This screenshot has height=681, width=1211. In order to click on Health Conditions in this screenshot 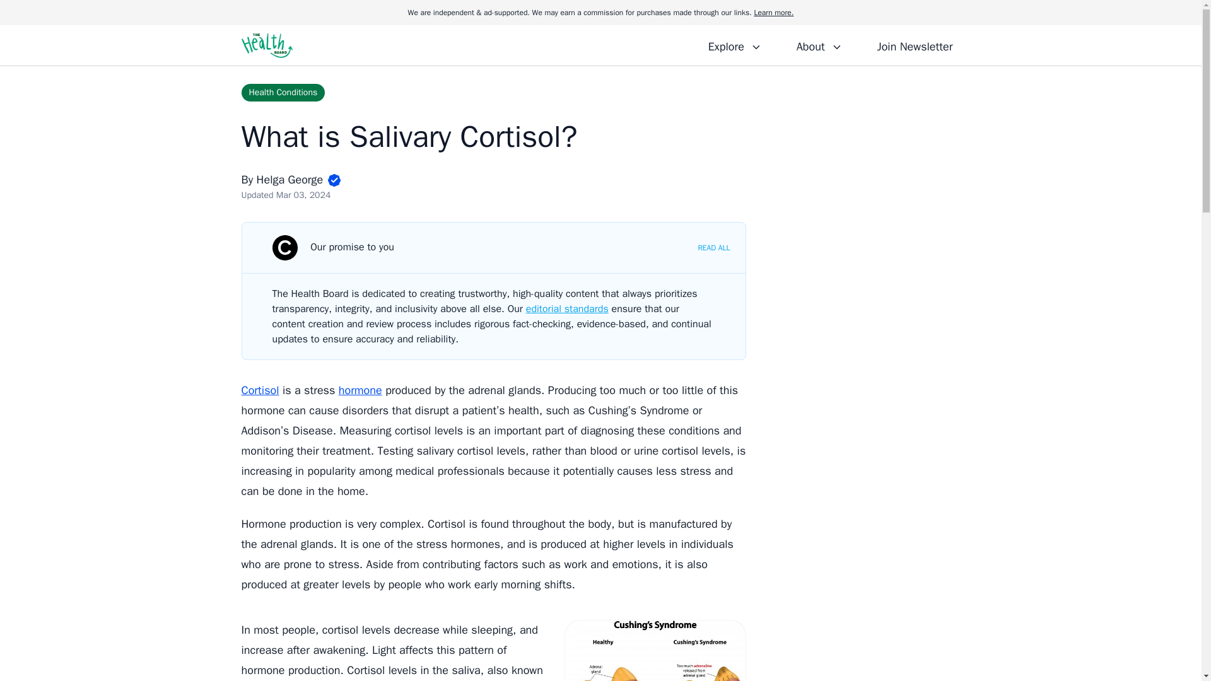, I will do `click(283, 92)`.